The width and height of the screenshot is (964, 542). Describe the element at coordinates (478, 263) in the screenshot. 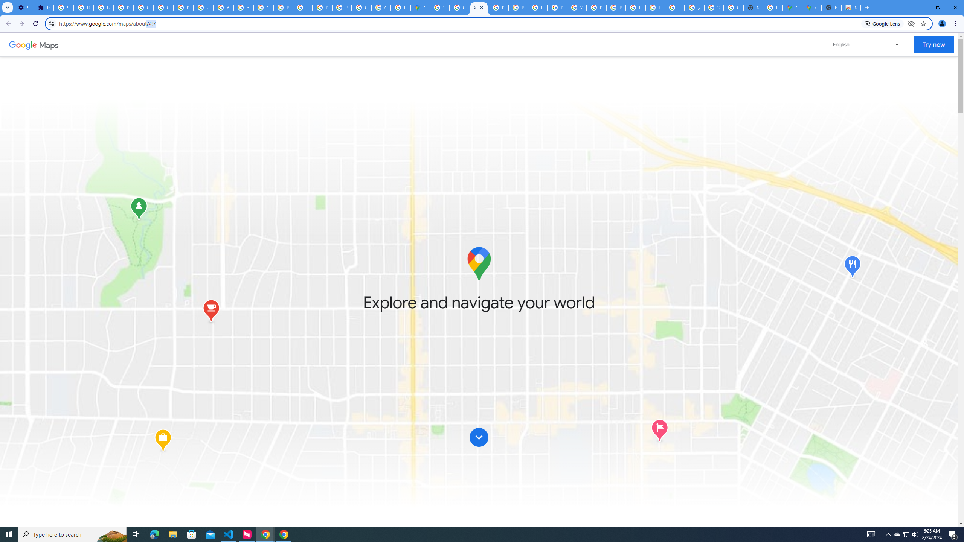

I see `Google Maps logo` at that location.